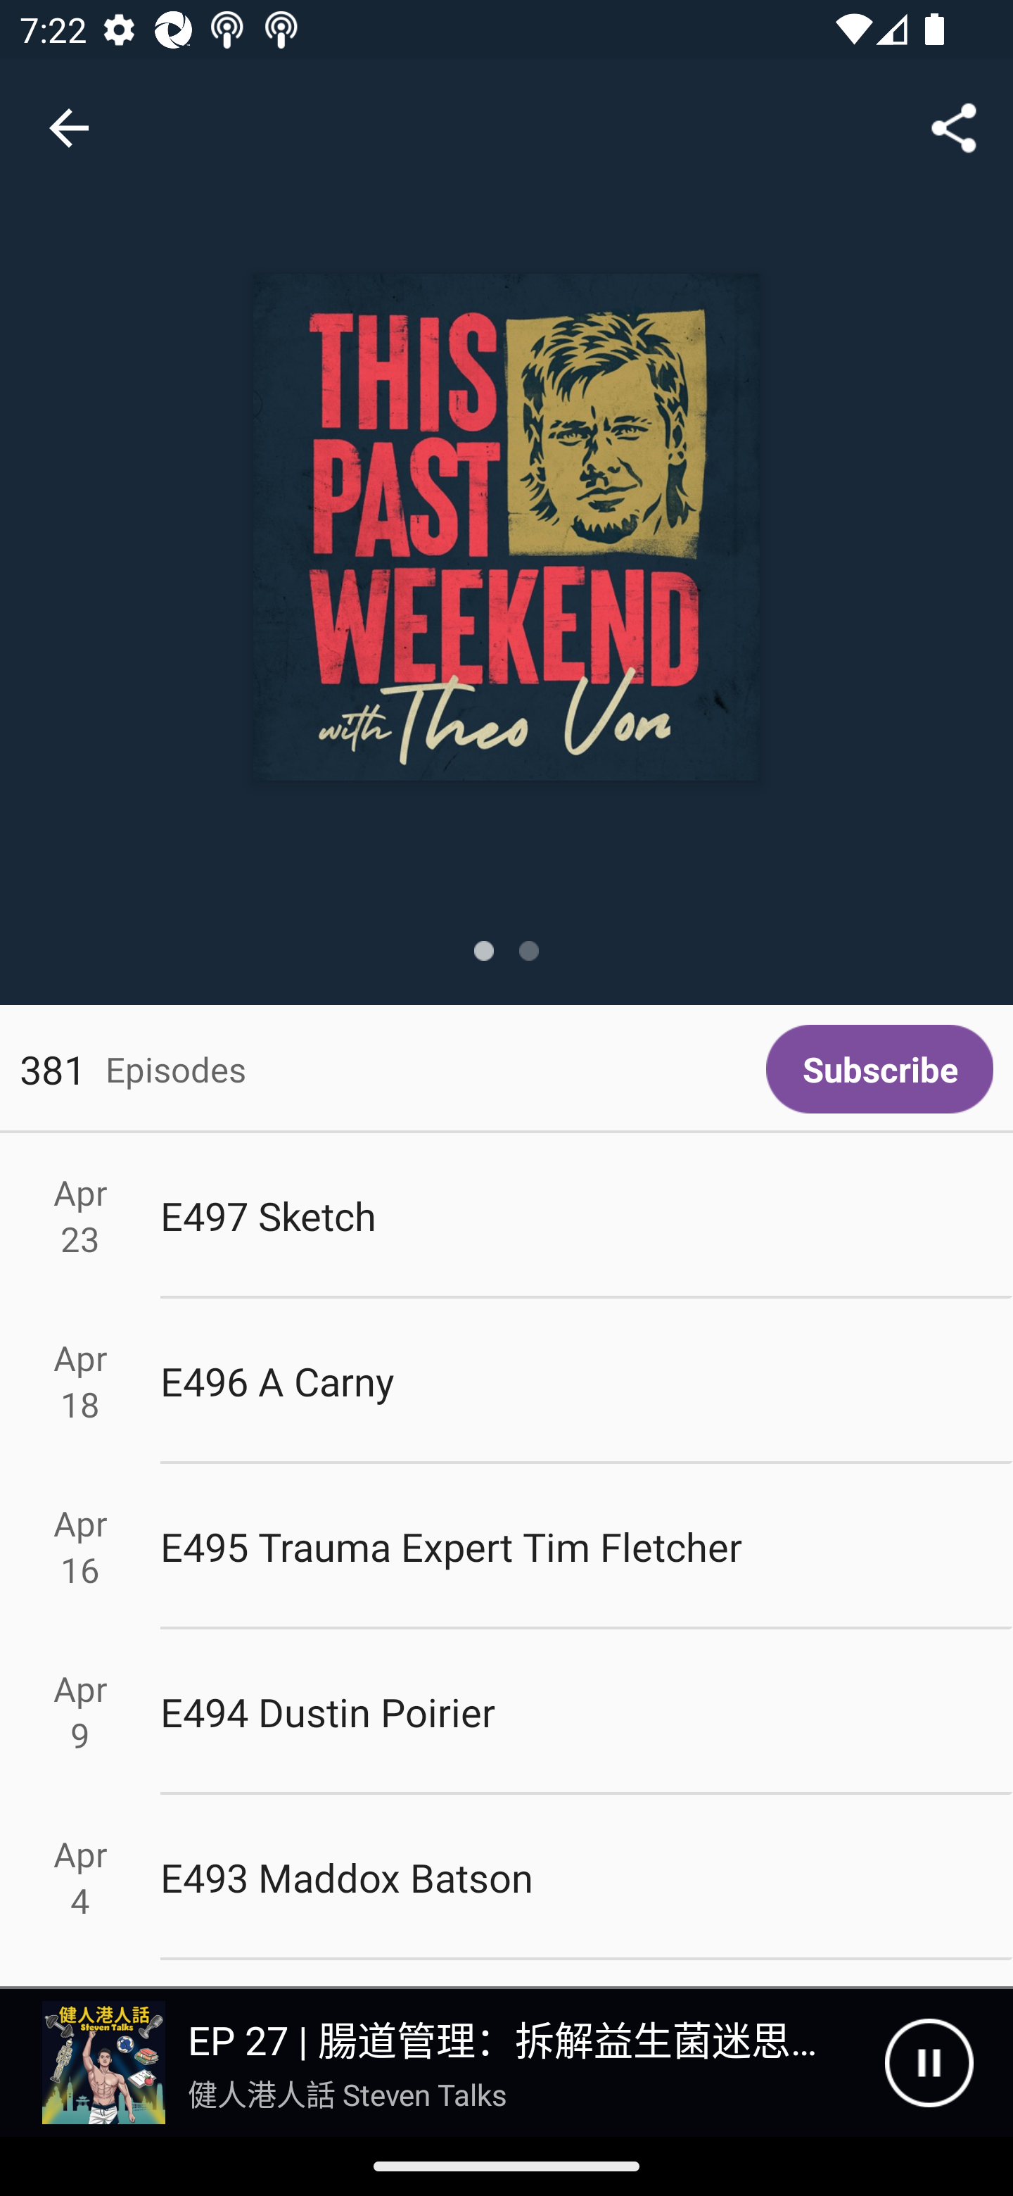 The width and height of the screenshot is (1013, 2196). Describe the element at coordinates (929, 2063) in the screenshot. I see `Pause` at that location.